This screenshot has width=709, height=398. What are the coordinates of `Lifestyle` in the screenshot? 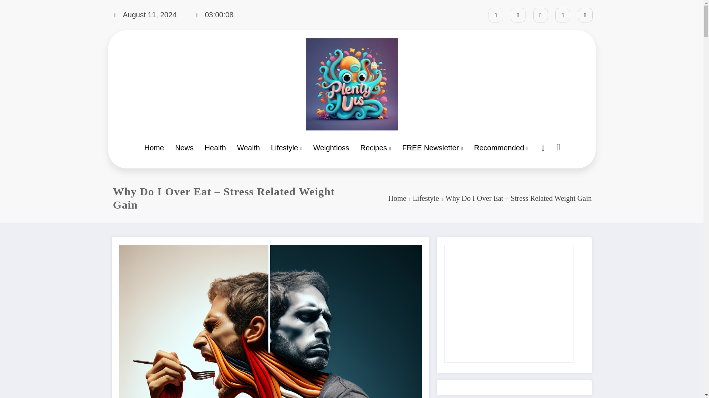 It's located at (425, 198).